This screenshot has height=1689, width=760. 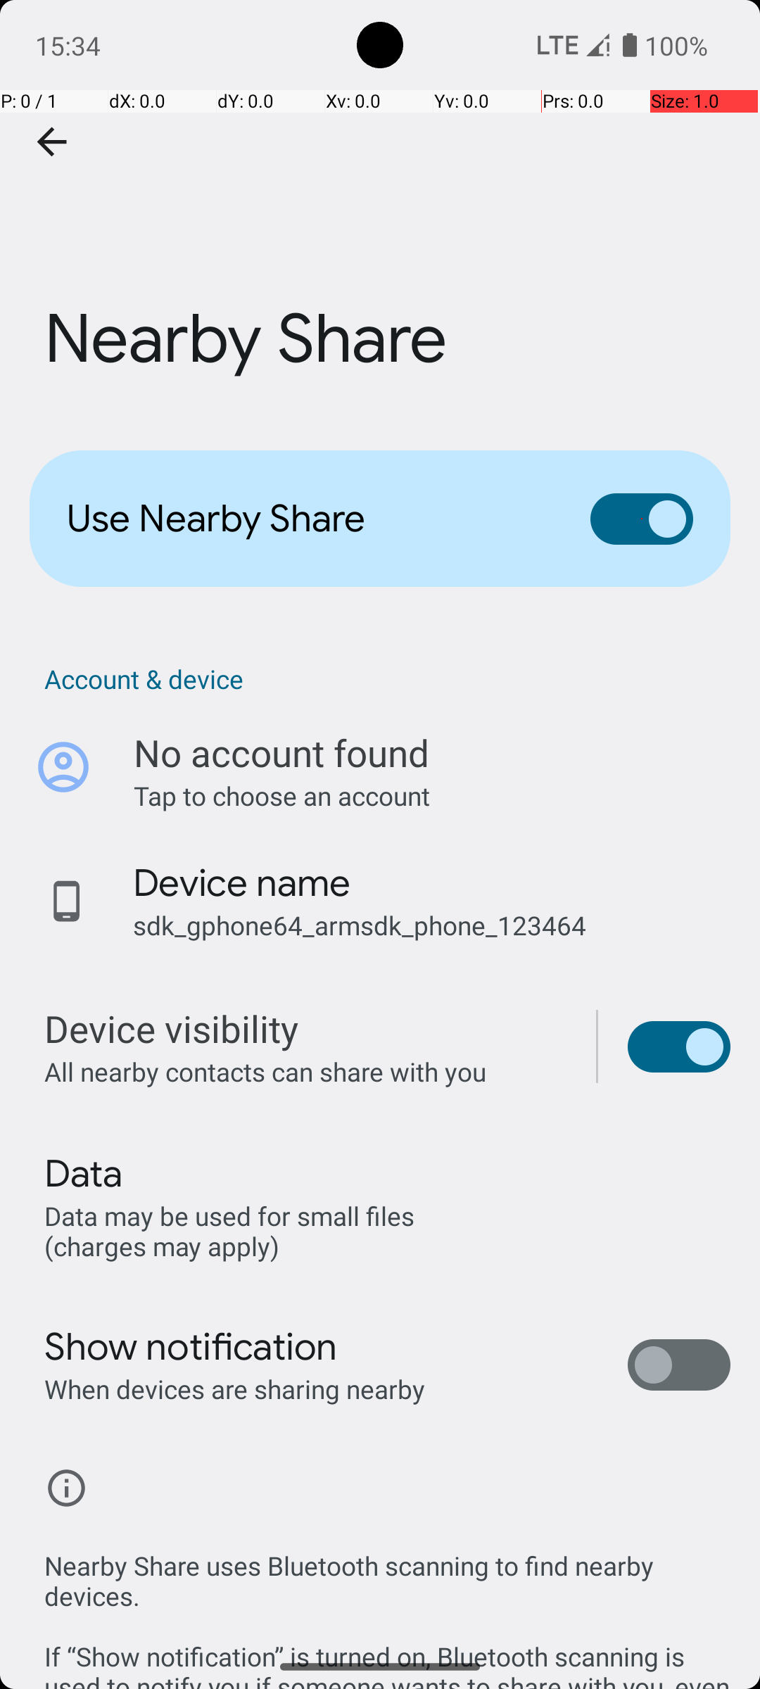 What do you see at coordinates (281, 753) in the screenshot?
I see `No account found` at bounding box center [281, 753].